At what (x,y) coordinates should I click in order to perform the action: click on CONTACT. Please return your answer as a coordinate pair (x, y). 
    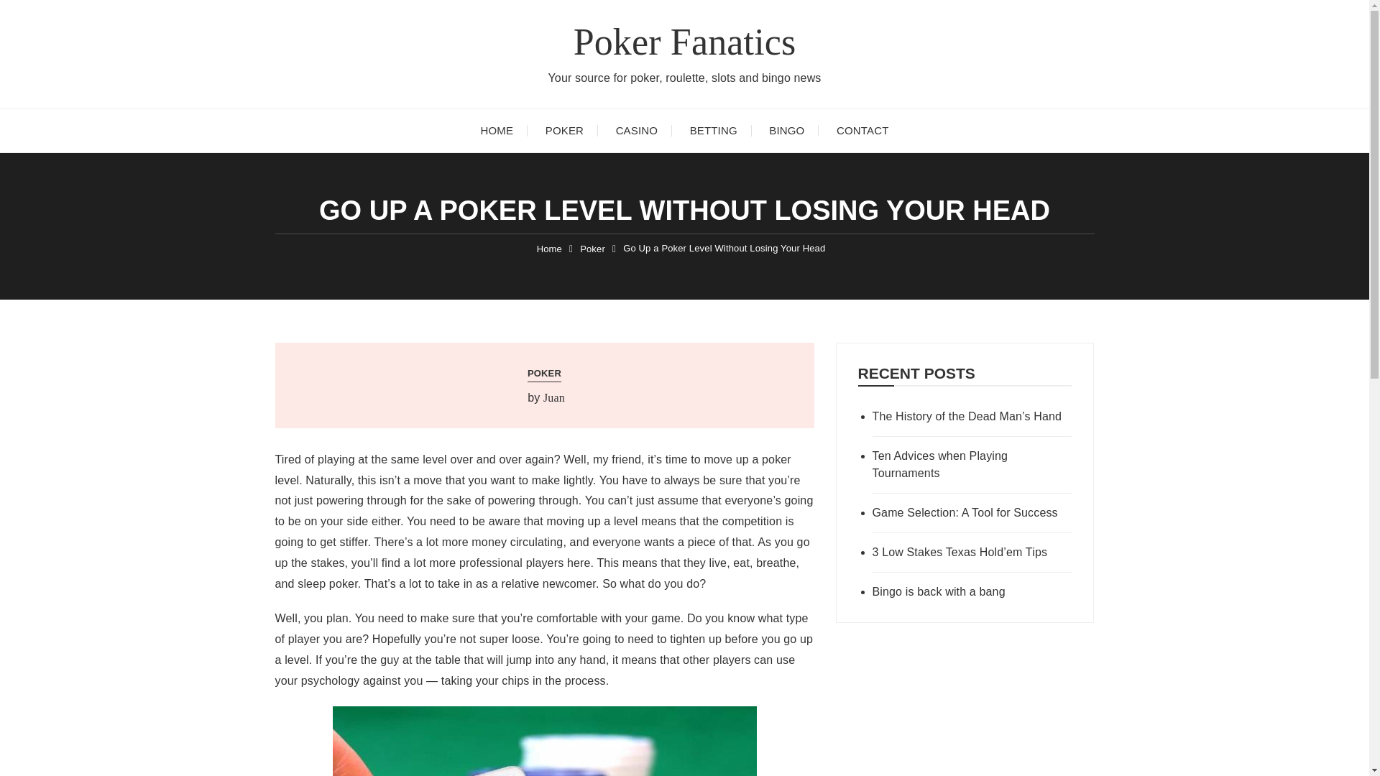
    Looking at the image, I should click on (862, 131).